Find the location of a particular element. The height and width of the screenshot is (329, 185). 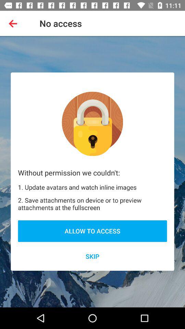

scroll to the skip is located at coordinates (92, 256).